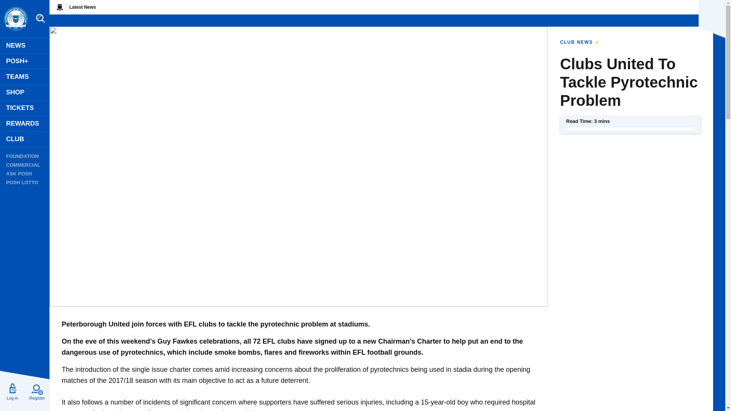 Image resolution: width=731 pixels, height=411 pixels. Describe the element at coordinates (184, 268) in the screenshot. I see `Apply` at that location.